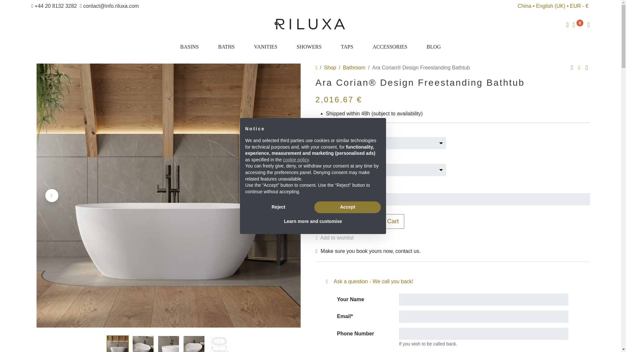 The image size is (626, 352). I want to click on 1, so click(335, 221).